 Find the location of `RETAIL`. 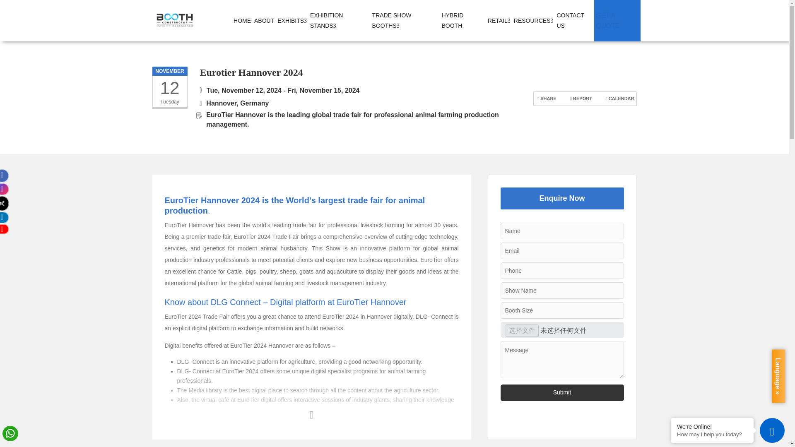

RETAIL is located at coordinates (499, 20).